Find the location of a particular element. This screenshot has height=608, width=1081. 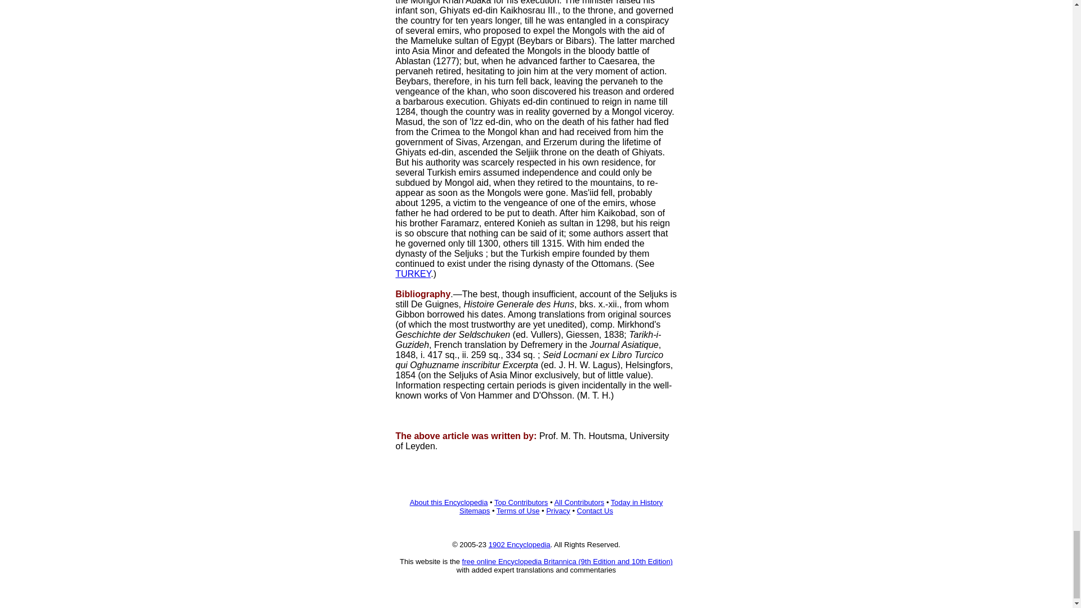

Top Contributors is located at coordinates (521, 502).